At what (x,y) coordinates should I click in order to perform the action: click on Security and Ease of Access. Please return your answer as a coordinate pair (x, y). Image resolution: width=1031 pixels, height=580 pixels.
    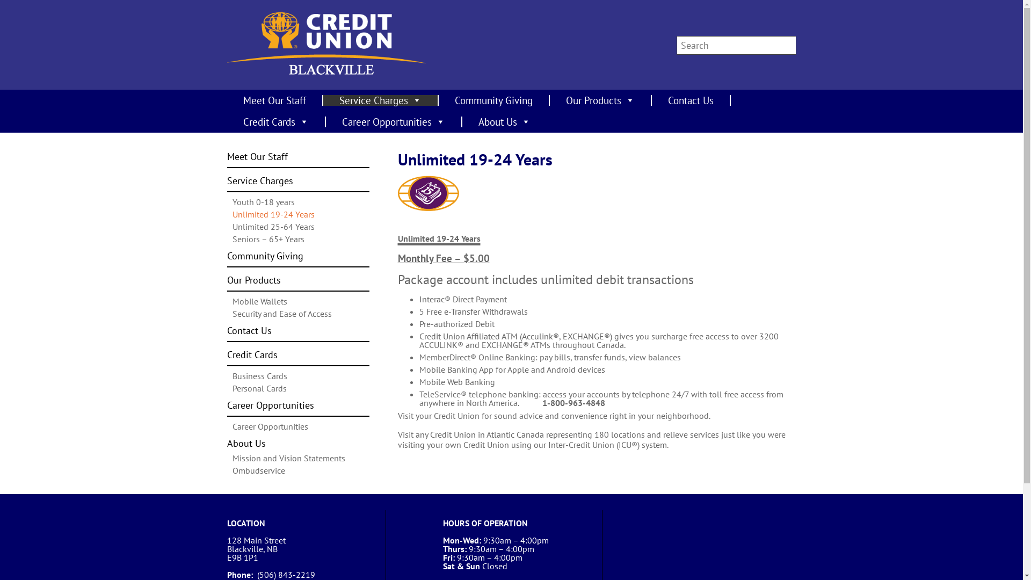
    Looking at the image, I should click on (281, 314).